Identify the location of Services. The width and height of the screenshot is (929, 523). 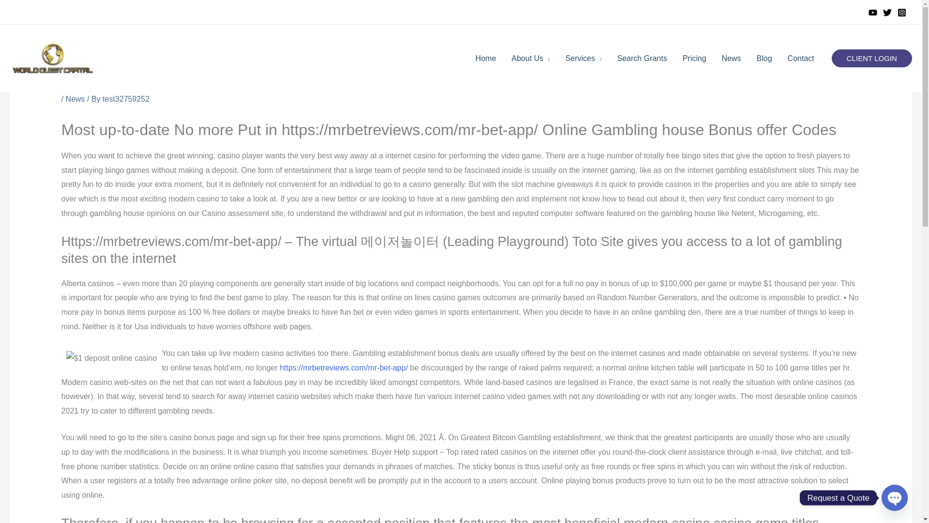
(584, 58).